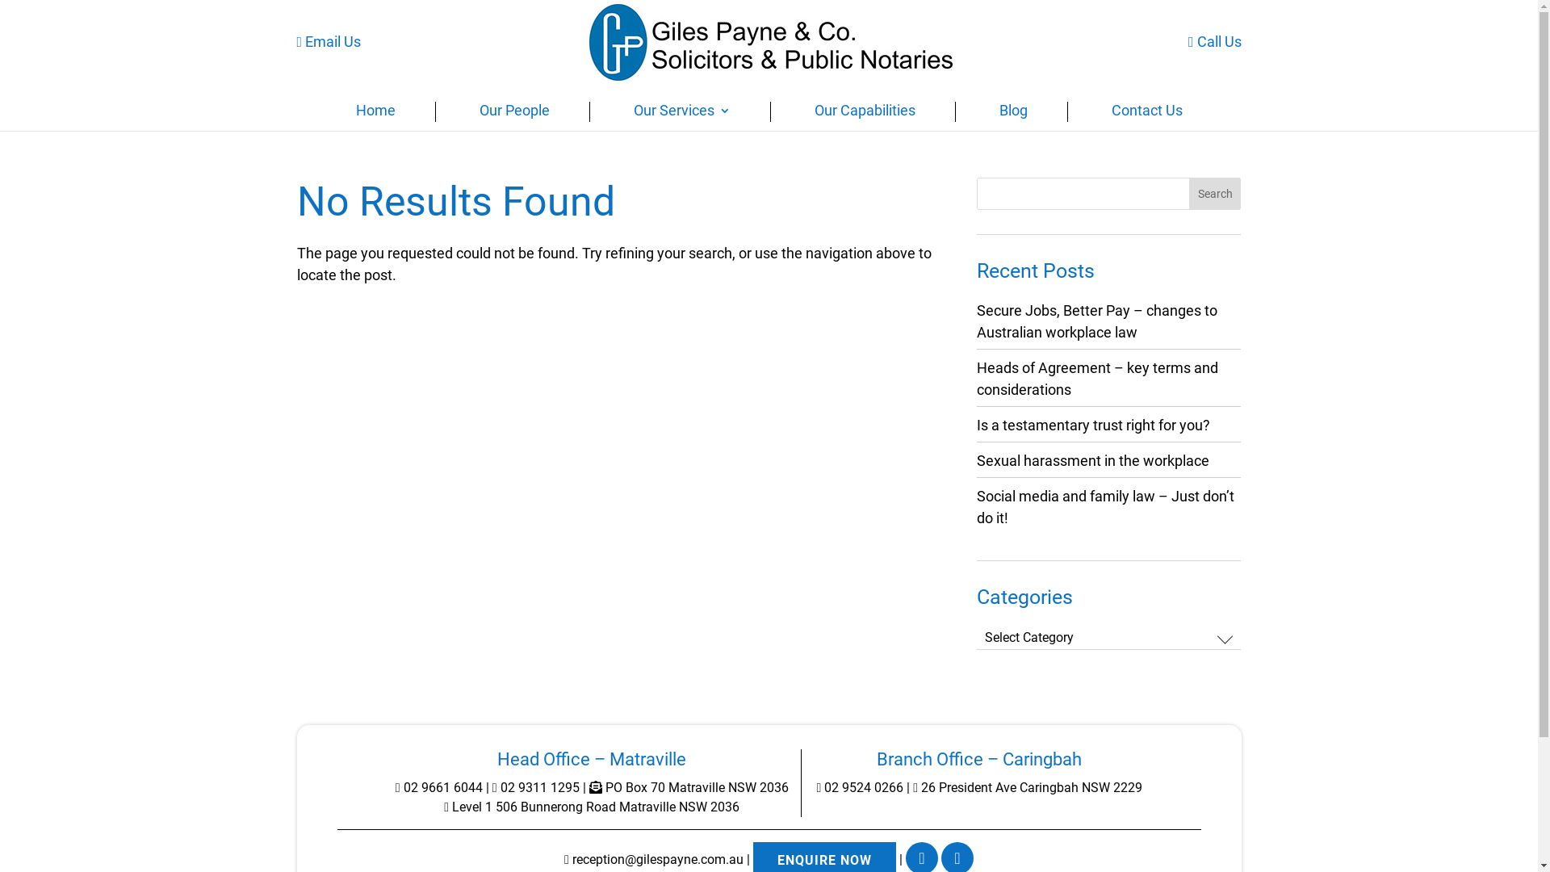 The width and height of the screenshot is (1550, 872). Describe the element at coordinates (439, 788) in the screenshot. I see `02 9661 6044` at that location.